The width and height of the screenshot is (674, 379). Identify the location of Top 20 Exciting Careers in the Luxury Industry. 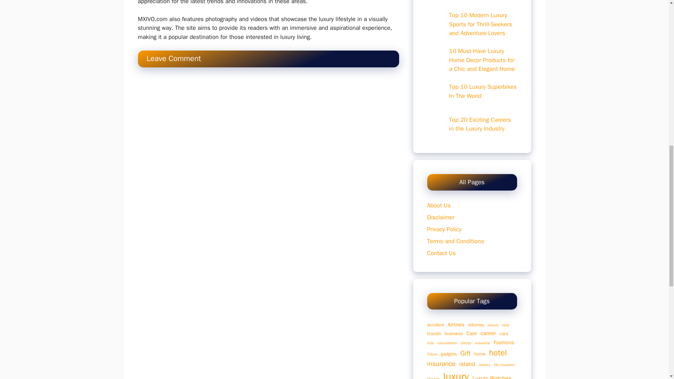
(480, 124).